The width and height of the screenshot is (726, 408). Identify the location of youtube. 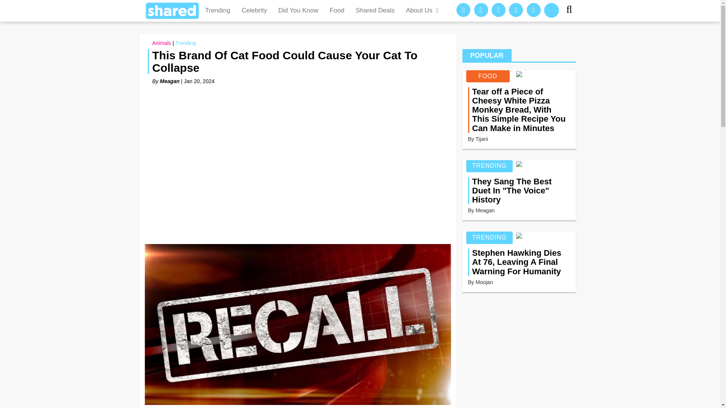
(534, 10).